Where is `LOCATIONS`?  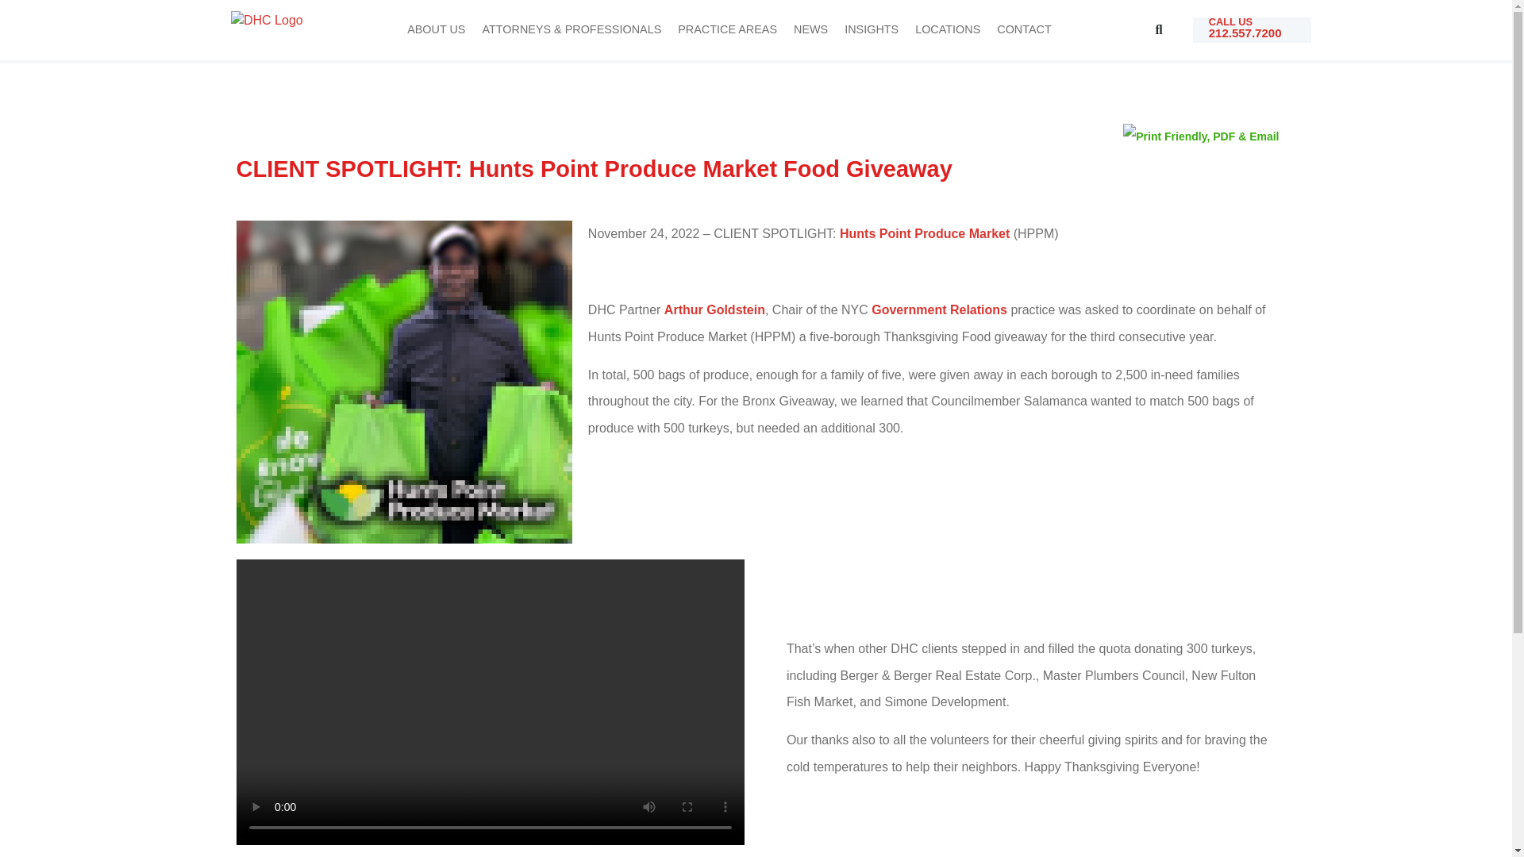 LOCATIONS is located at coordinates (947, 30).